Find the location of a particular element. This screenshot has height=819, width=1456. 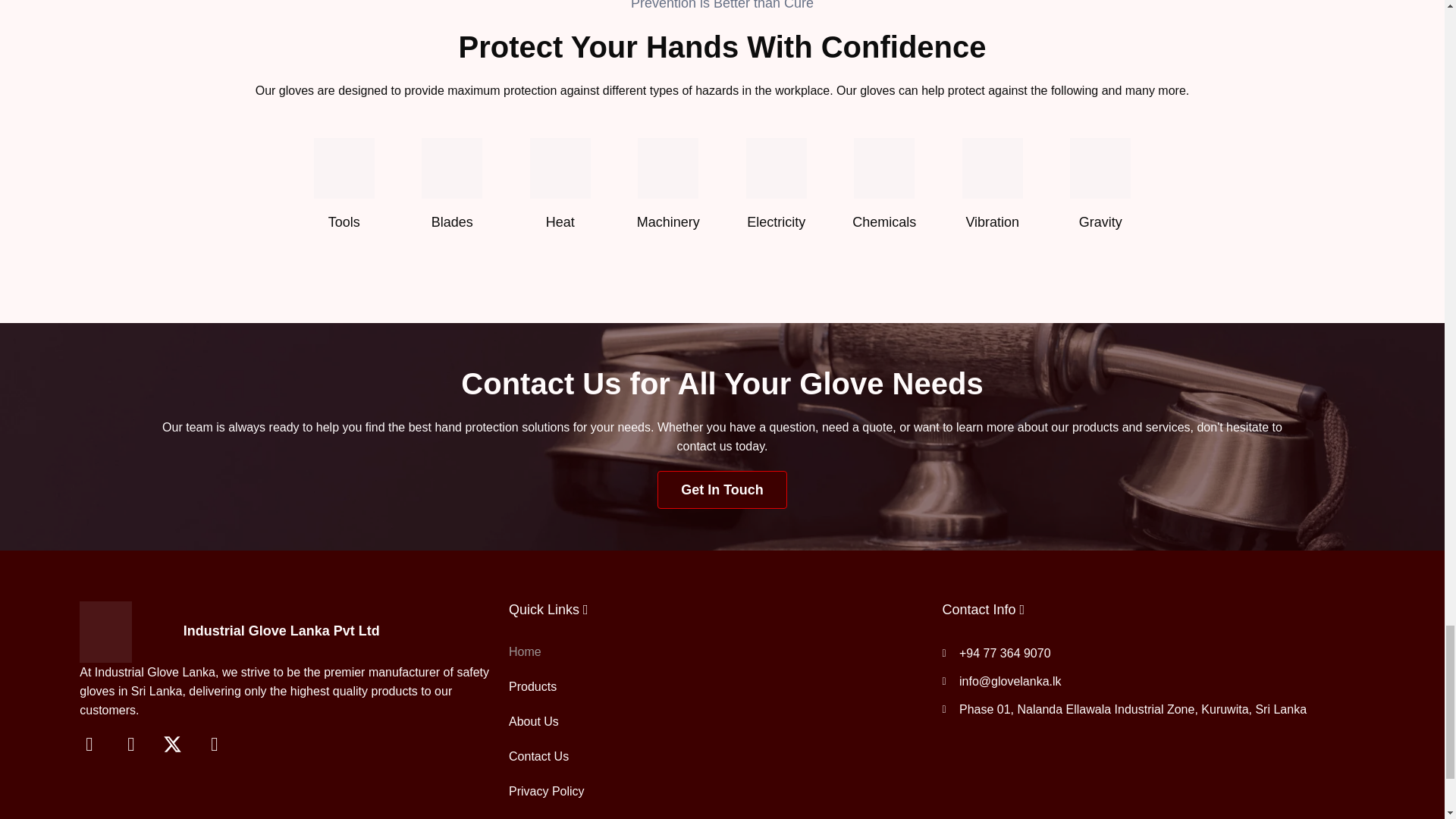

Contact Us is located at coordinates (717, 757).